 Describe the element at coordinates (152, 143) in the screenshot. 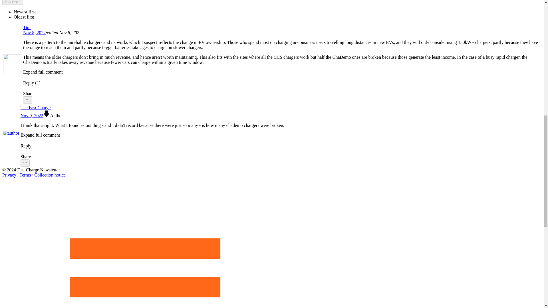

I see `Reply` at that location.